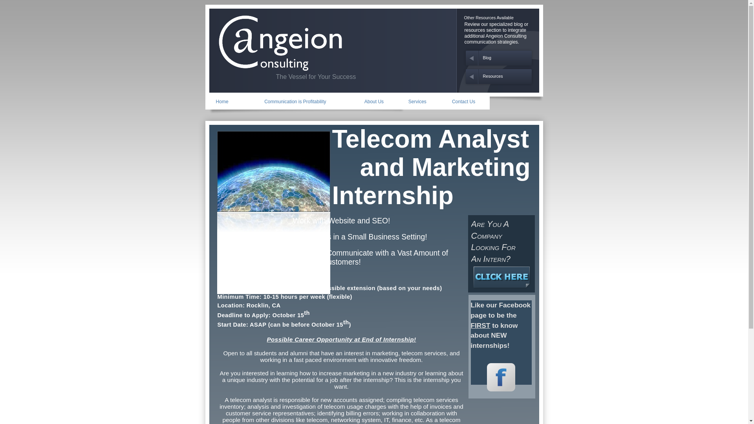 This screenshot has height=424, width=754. I want to click on Contact Us, so click(463, 102).